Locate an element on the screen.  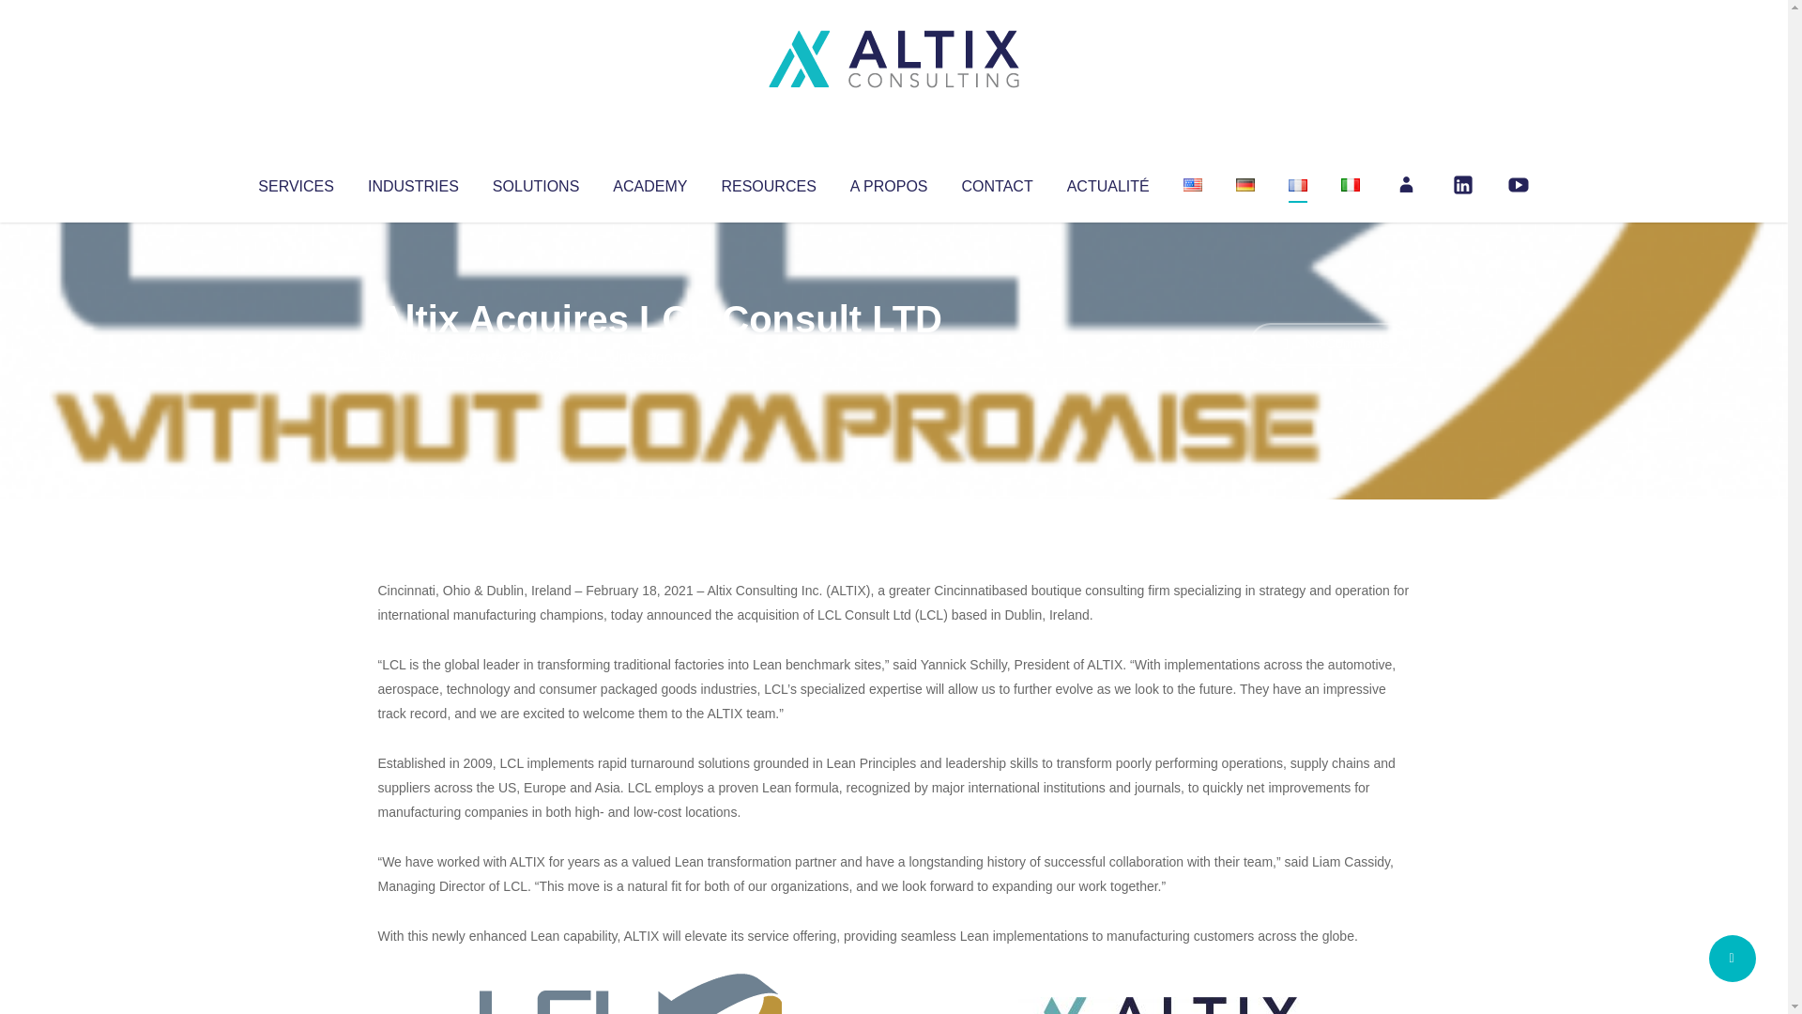
A PROPOS is located at coordinates (889, 182).